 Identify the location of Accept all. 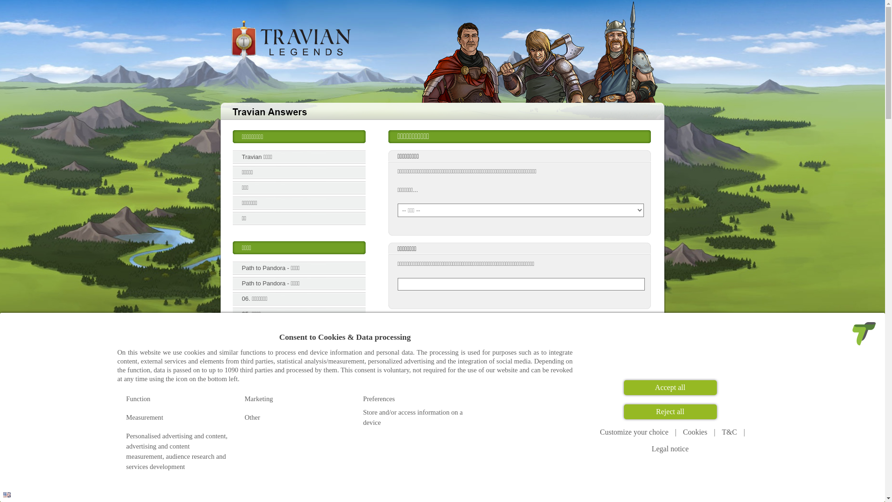
(670, 388).